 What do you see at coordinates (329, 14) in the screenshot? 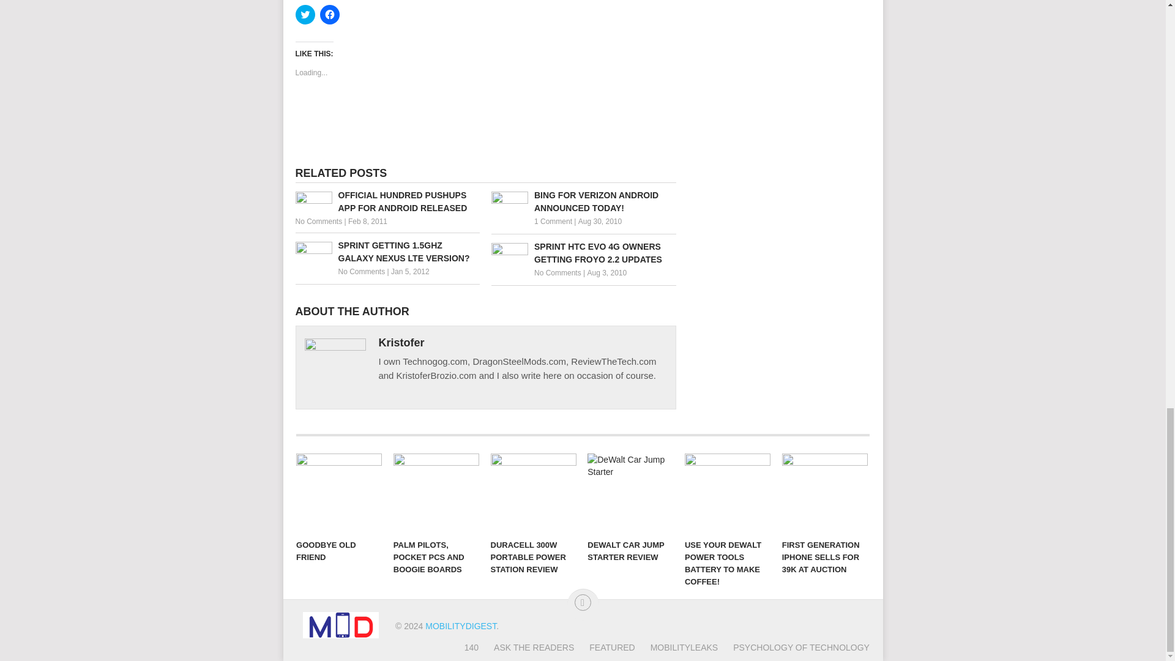
I see `Click to share on Facebook` at bounding box center [329, 14].